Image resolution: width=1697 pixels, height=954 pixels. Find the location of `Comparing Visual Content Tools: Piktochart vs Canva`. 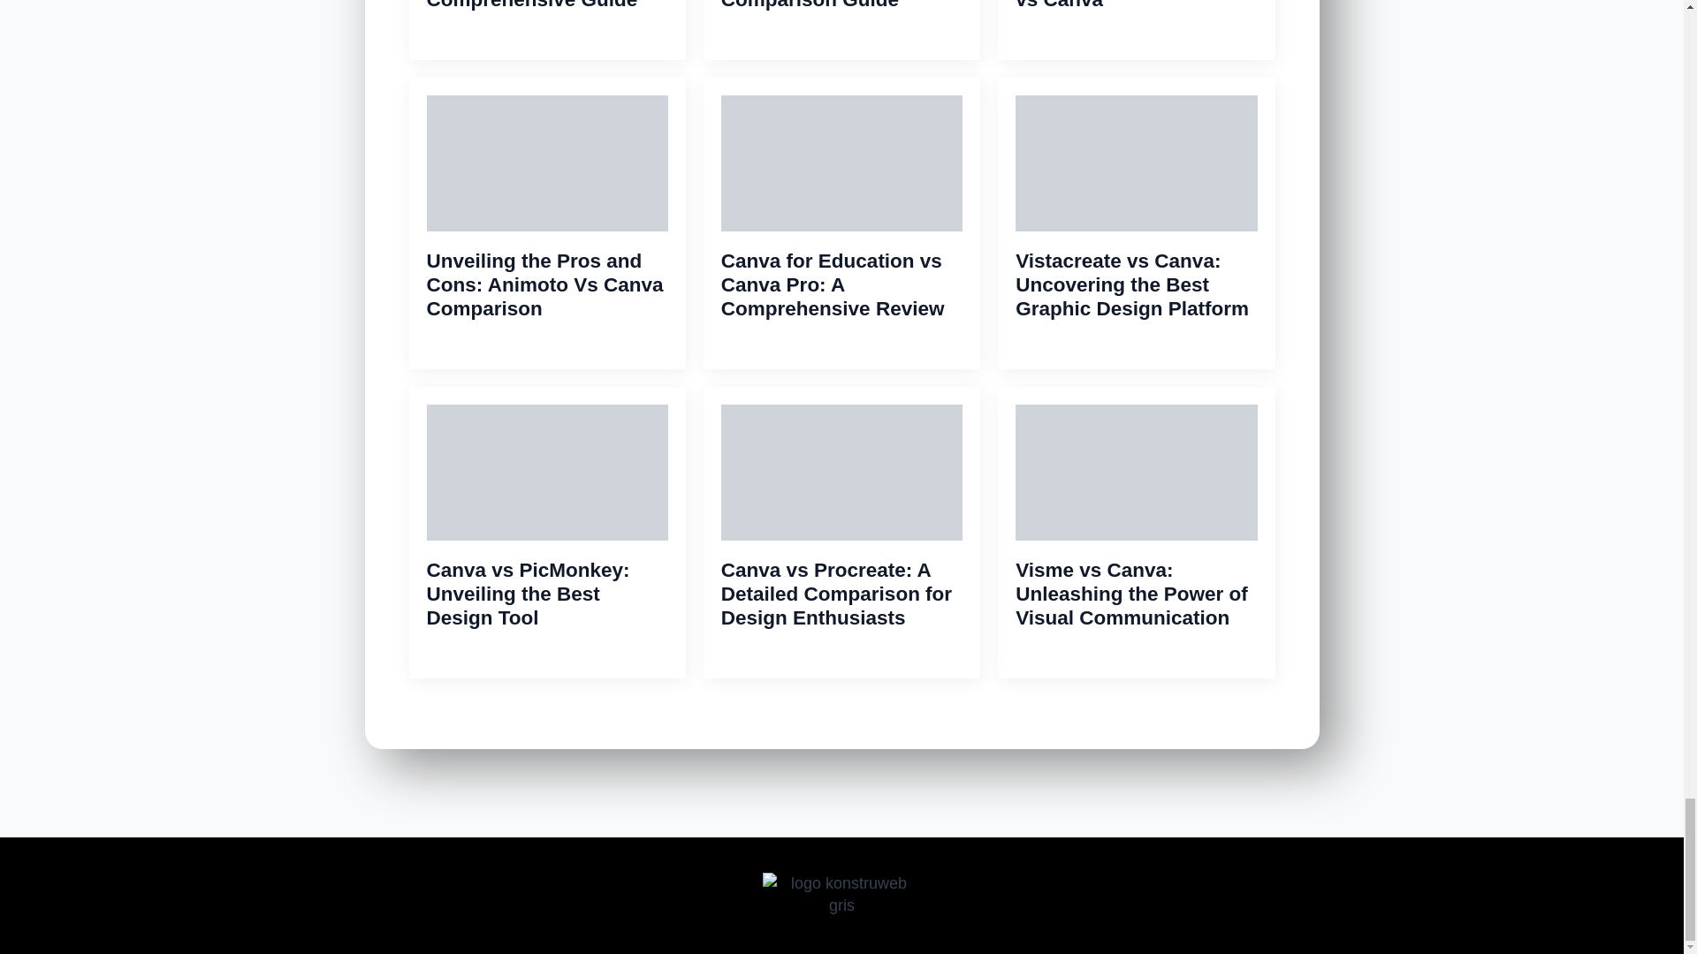

Comparing Visual Content Tools: Piktochart vs Canva is located at coordinates (1136, 5).